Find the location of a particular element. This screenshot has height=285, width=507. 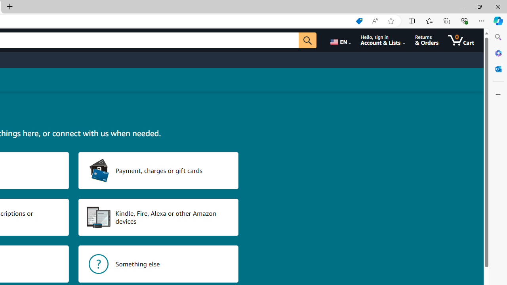

Payment, charges or gift cards is located at coordinates (158, 170).